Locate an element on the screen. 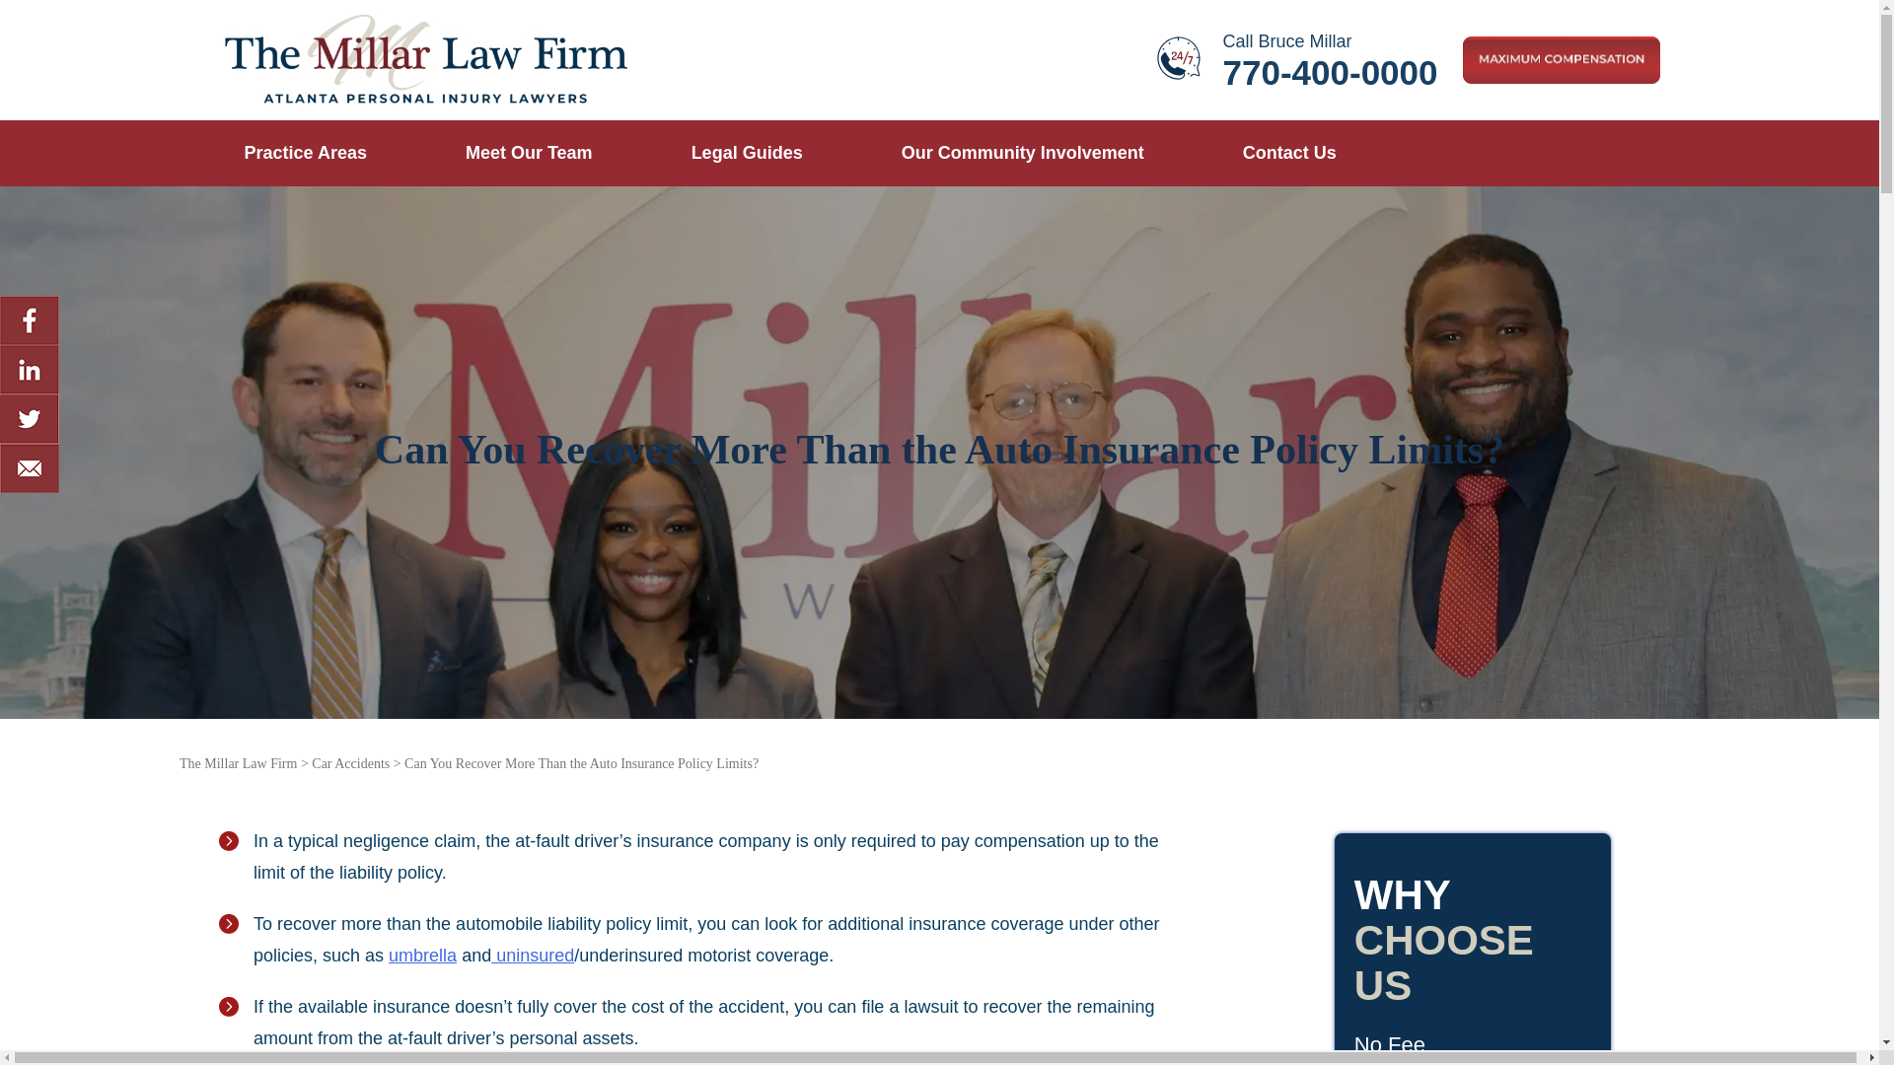 This screenshot has width=1894, height=1065. The Millar Law Firm is located at coordinates (1298, 59).